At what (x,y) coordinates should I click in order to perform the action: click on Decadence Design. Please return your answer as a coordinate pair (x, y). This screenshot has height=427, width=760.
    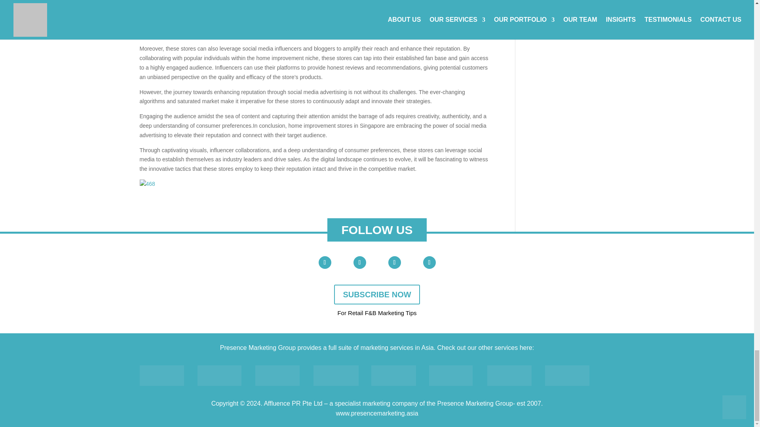
    Looking at the image, I should click on (336, 376).